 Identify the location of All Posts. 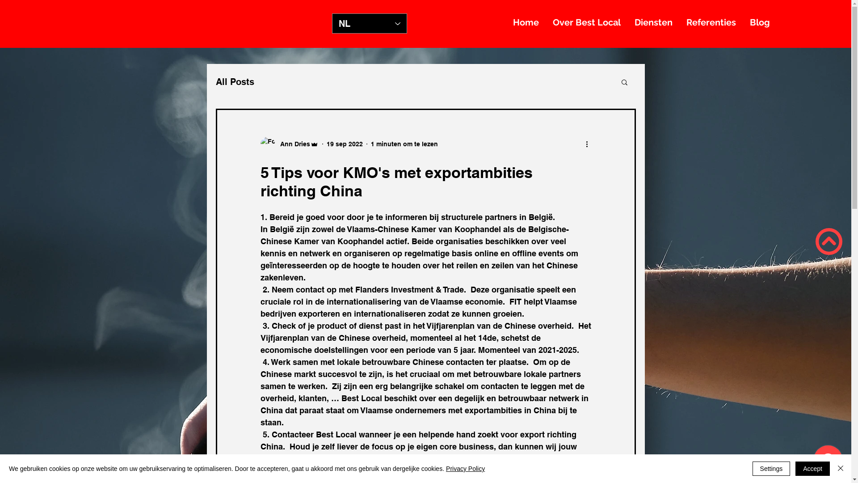
(235, 82).